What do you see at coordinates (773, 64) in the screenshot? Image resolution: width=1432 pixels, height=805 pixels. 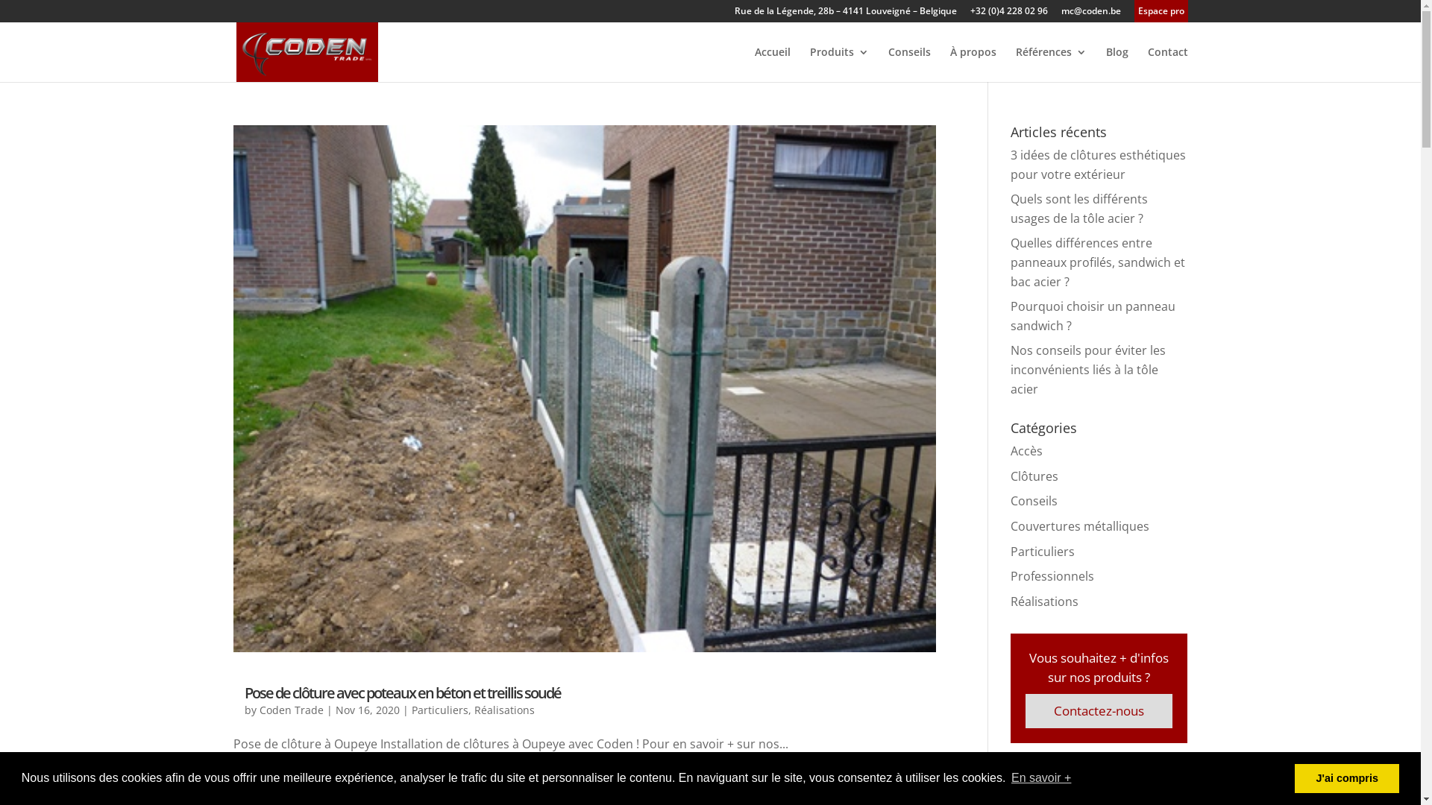 I see `Accueil` at bounding box center [773, 64].